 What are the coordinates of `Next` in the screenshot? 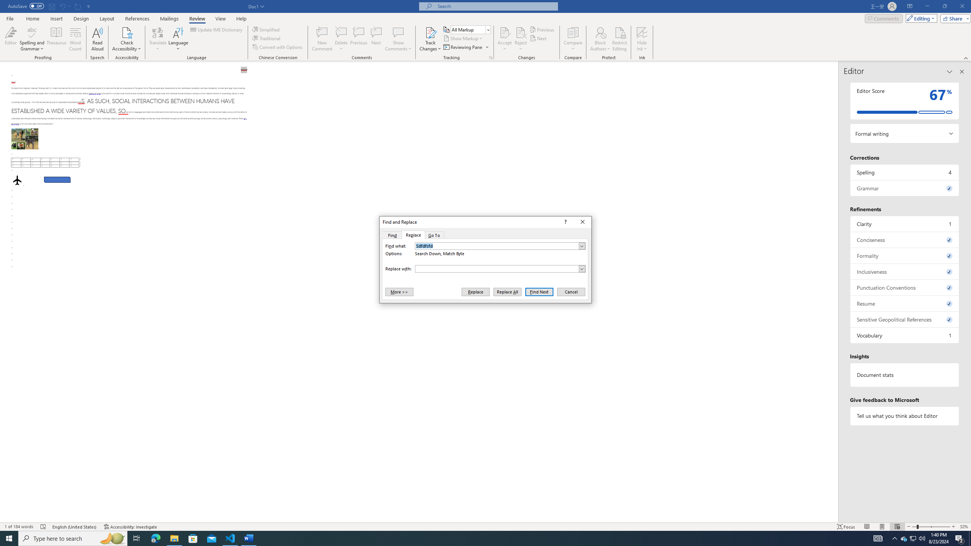 It's located at (539, 38).